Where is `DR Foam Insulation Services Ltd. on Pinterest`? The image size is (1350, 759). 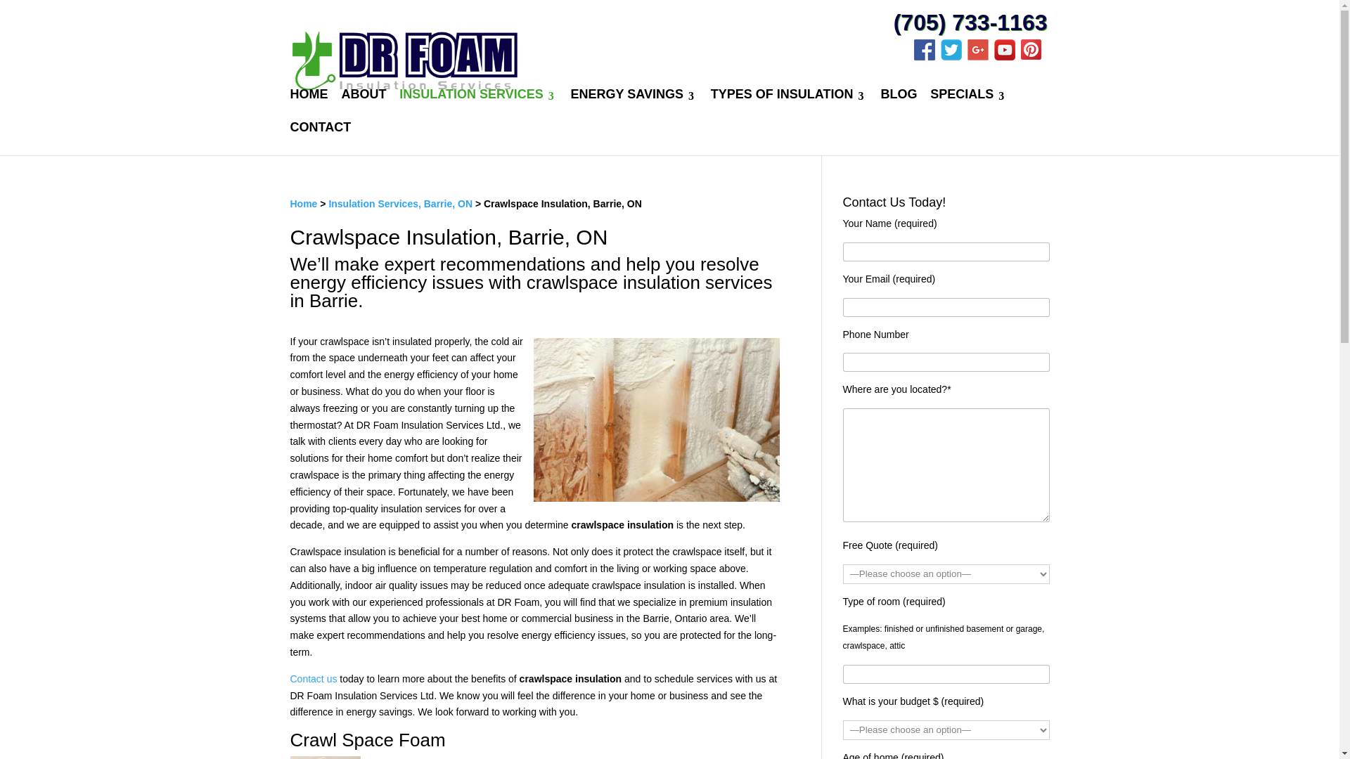
DR Foam Insulation Services Ltd. on Pinterest is located at coordinates (1034, 56).